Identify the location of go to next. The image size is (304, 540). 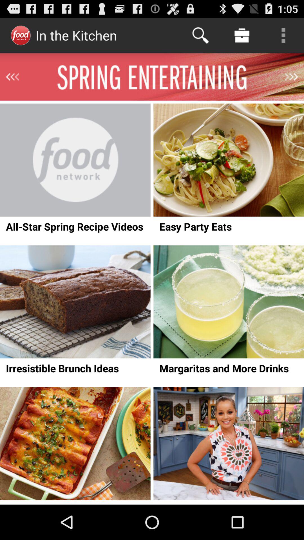
(291, 77).